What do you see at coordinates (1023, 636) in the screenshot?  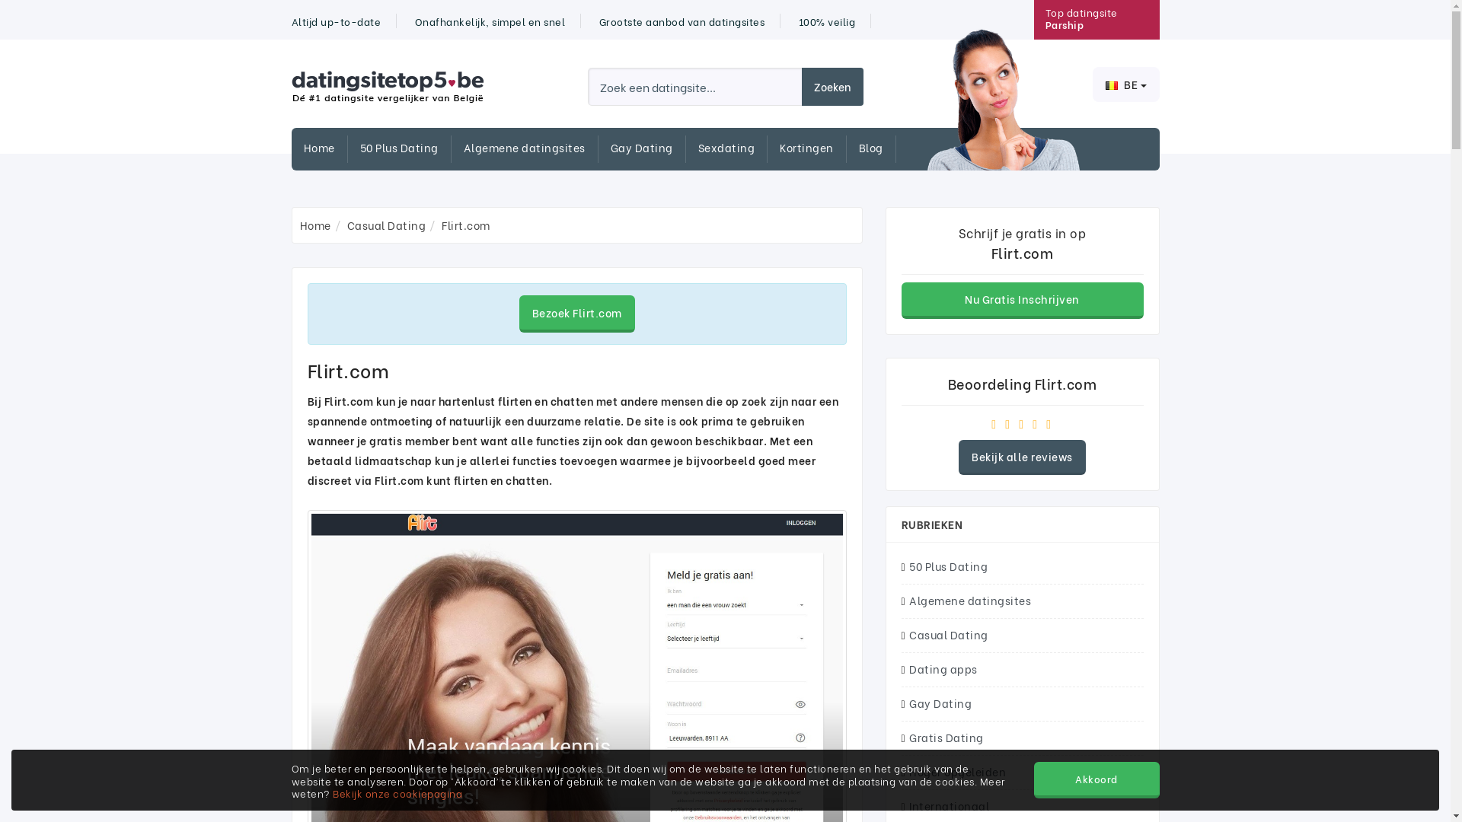 I see `Casual Dating` at bounding box center [1023, 636].